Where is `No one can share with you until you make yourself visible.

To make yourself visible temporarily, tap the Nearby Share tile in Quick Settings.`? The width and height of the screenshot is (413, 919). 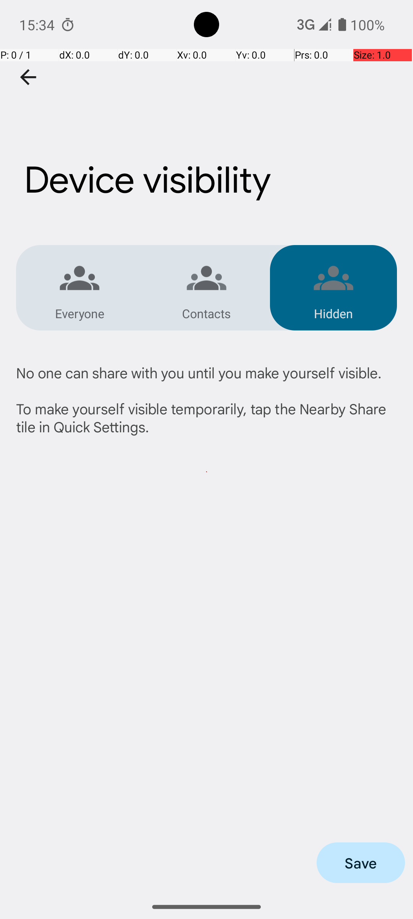
No one can share with you until you make yourself visible.

To make yourself visible temporarily, tap the Nearby Share tile in Quick Settings. is located at coordinates (206, 400).